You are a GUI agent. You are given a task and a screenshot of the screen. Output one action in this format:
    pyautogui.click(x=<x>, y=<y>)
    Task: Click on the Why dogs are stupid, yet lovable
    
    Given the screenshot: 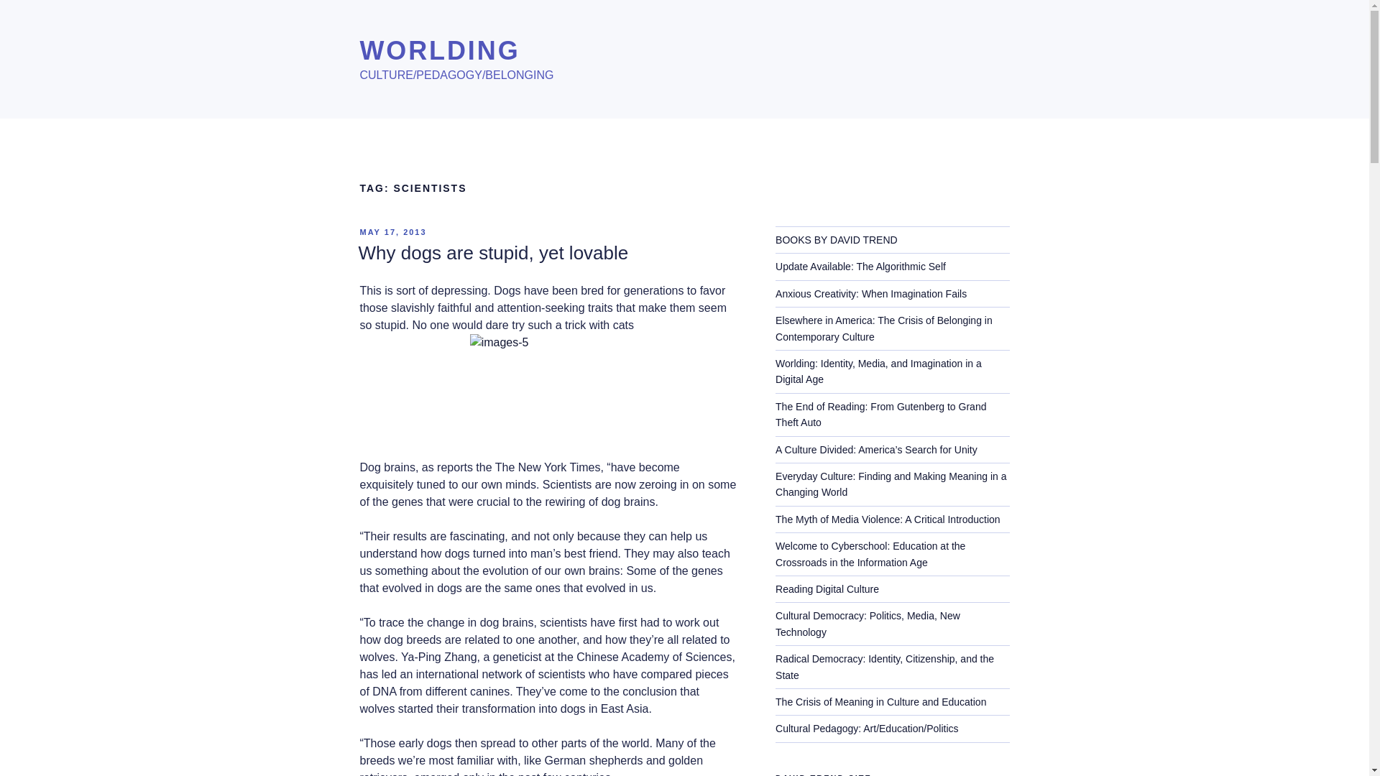 What is the action you would take?
    pyautogui.click(x=492, y=253)
    